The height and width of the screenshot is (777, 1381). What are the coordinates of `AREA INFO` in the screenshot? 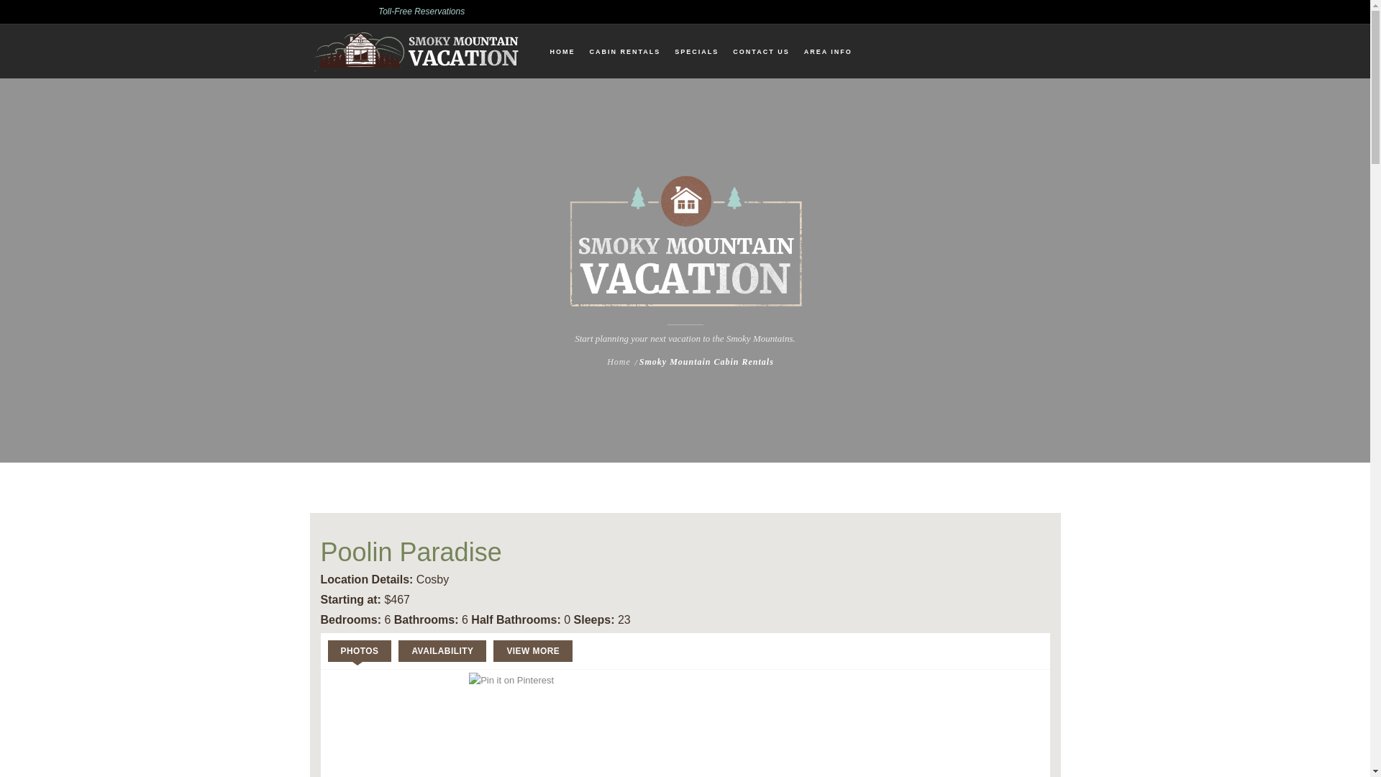 It's located at (829, 52).